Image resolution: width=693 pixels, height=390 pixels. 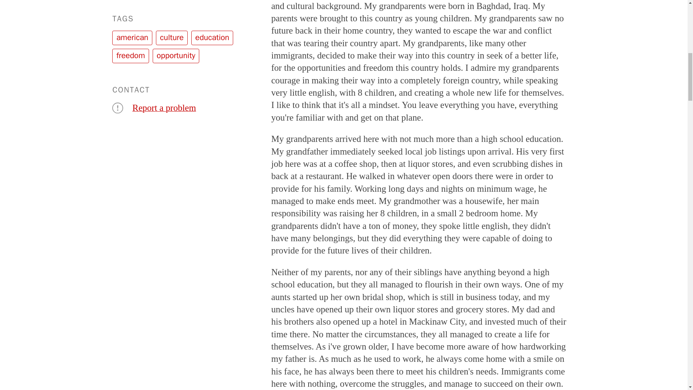 I want to click on culture, so click(x=172, y=38).